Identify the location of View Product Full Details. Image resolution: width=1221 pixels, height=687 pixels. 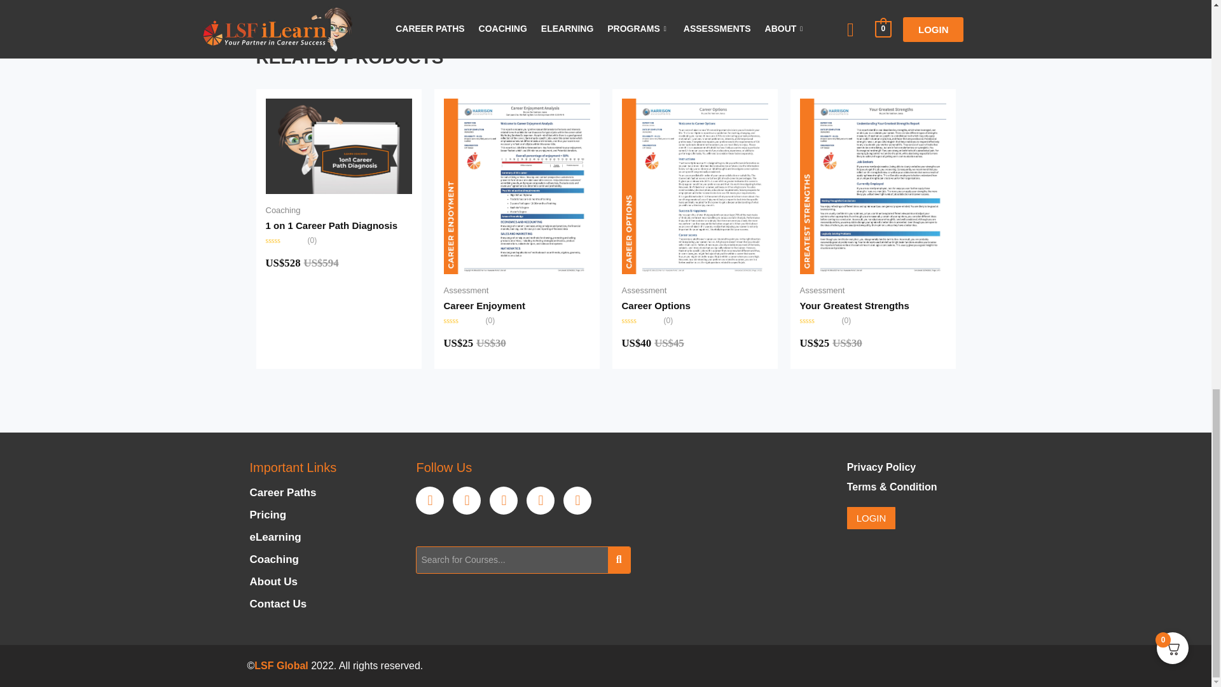
(339, 145).